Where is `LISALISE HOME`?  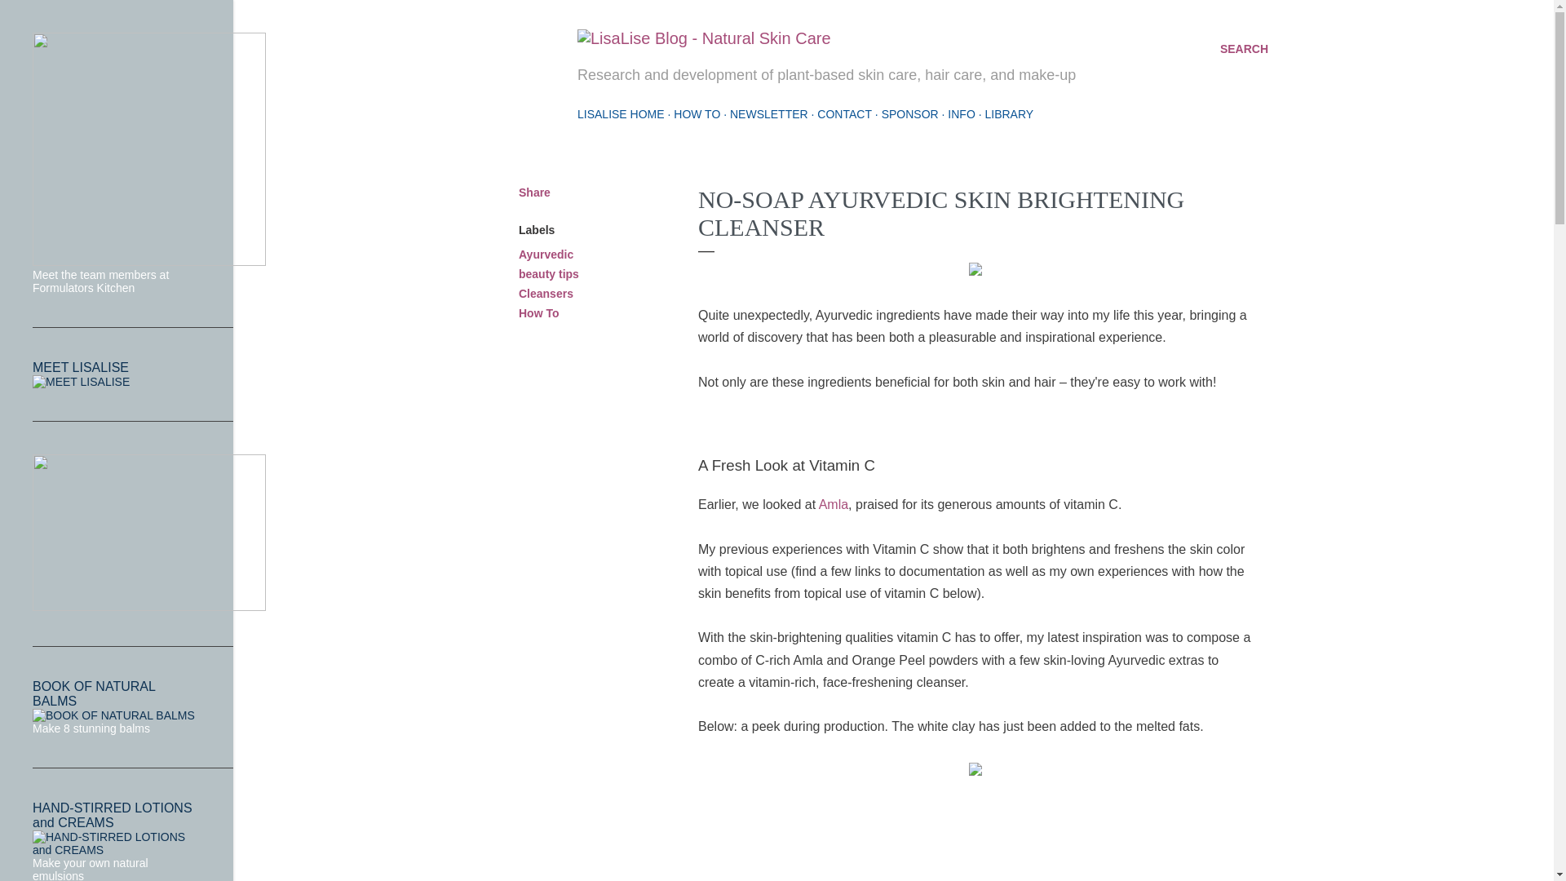
LISALISE HOME is located at coordinates (621, 113).